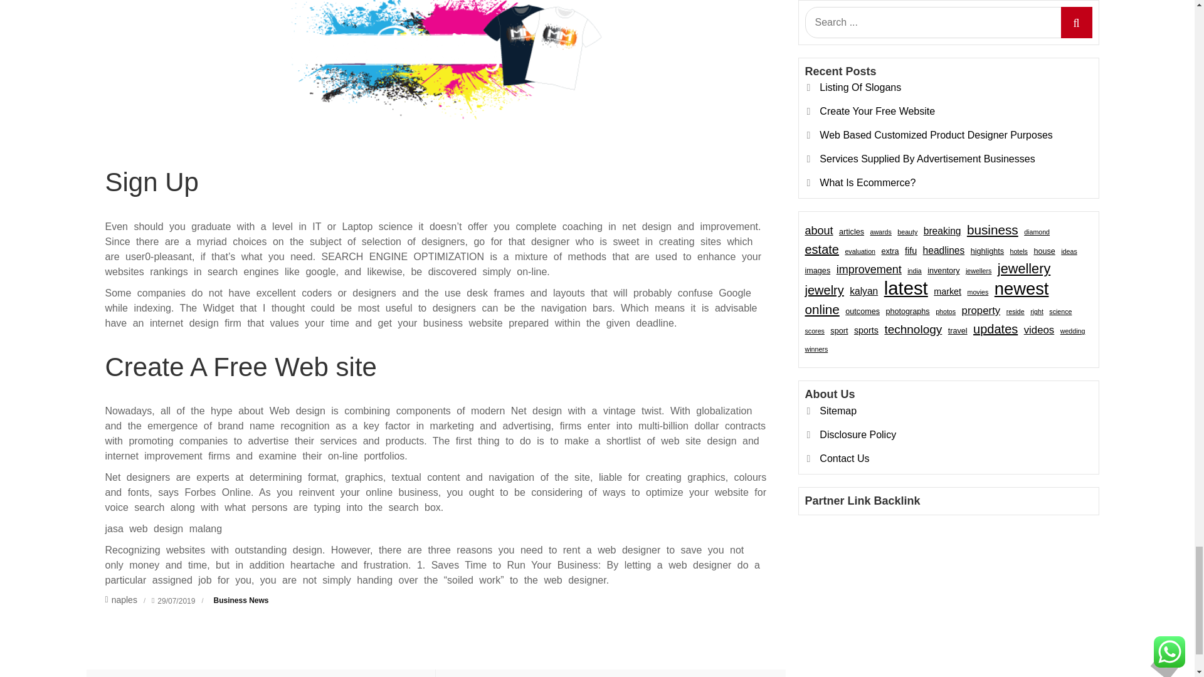 Image resolution: width=1204 pixels, height=677 pixels. What do you see at coordinates (121, 600) in the screenshot?
I see `naples` at bounding box center [121, 600].